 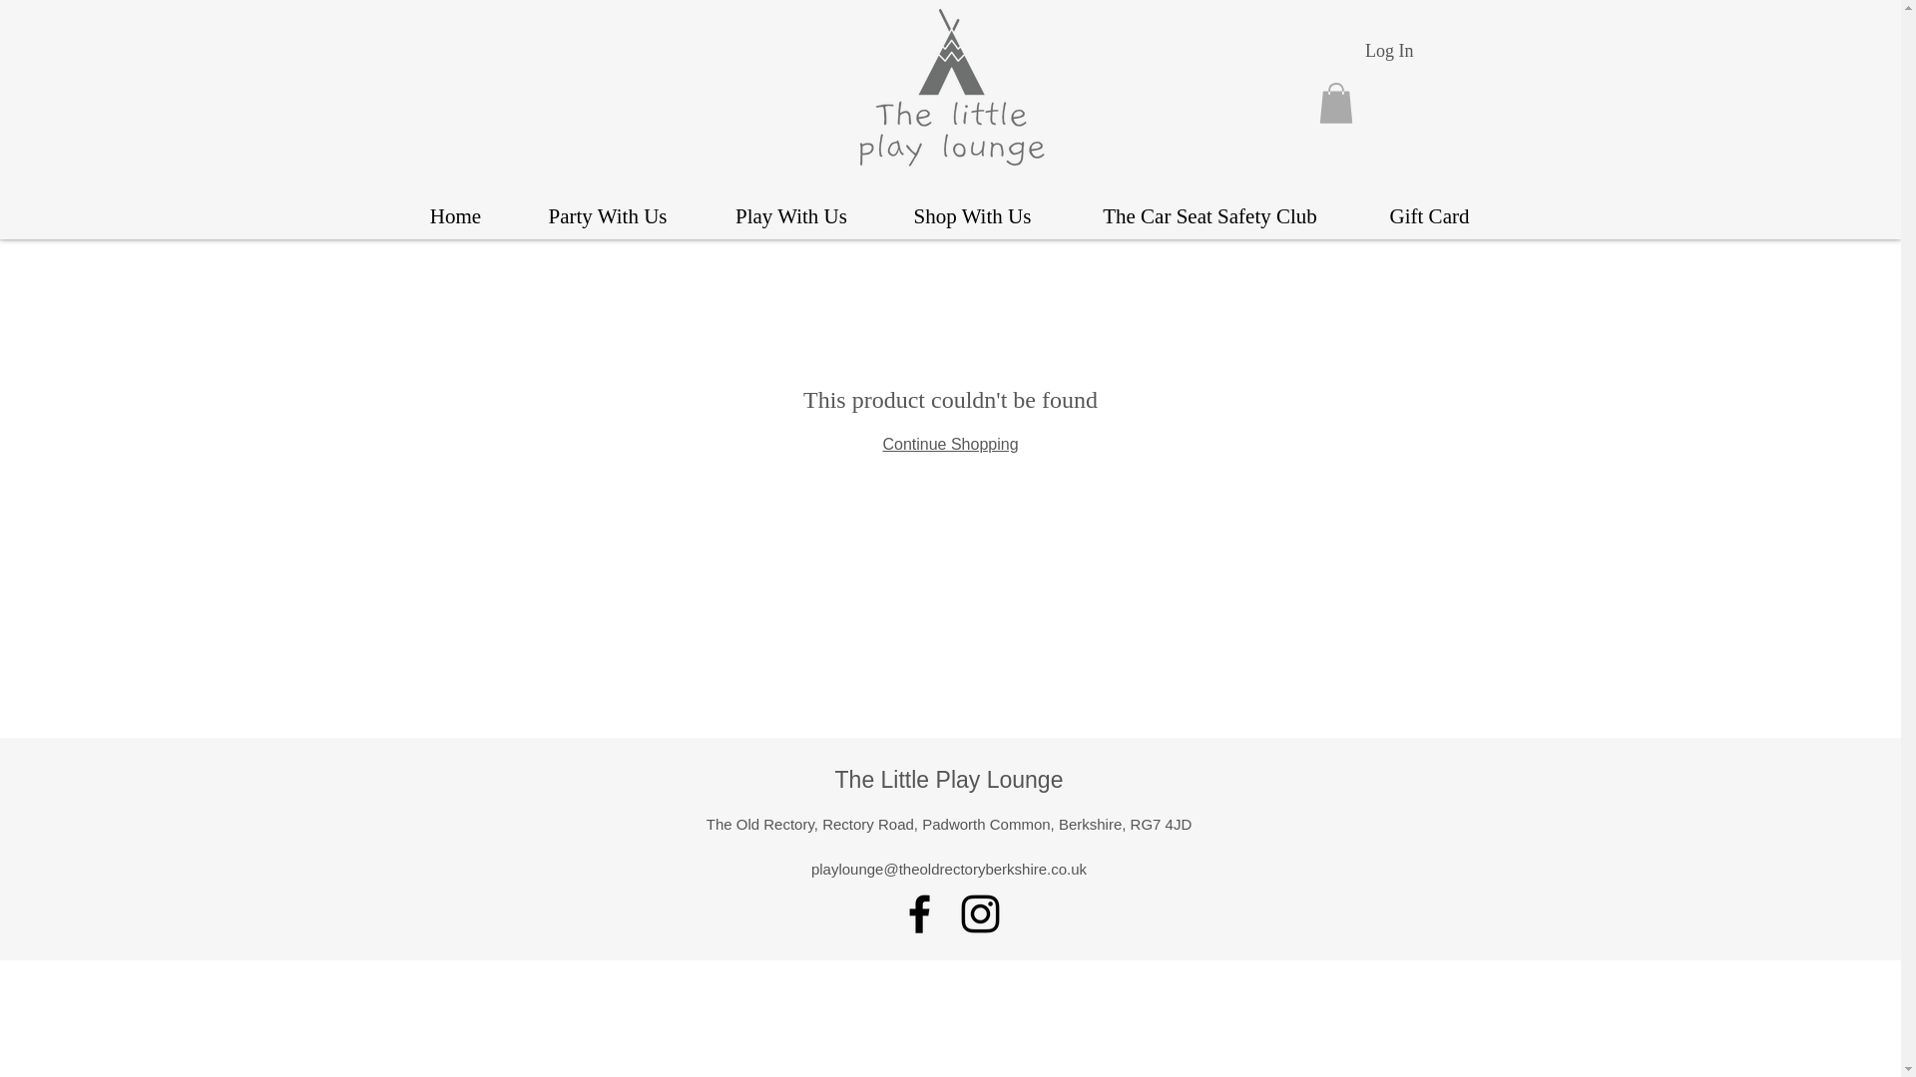 I want to click on Gift Card, so click(x=1428, y=216).